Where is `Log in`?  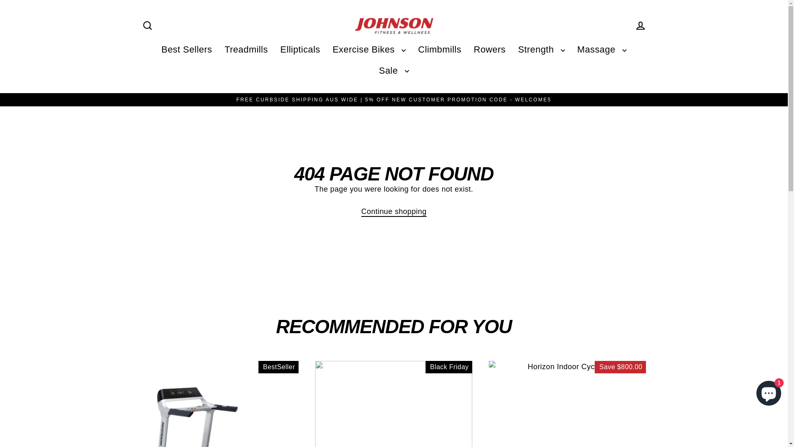
Log in is located at coordinates (640, 26).